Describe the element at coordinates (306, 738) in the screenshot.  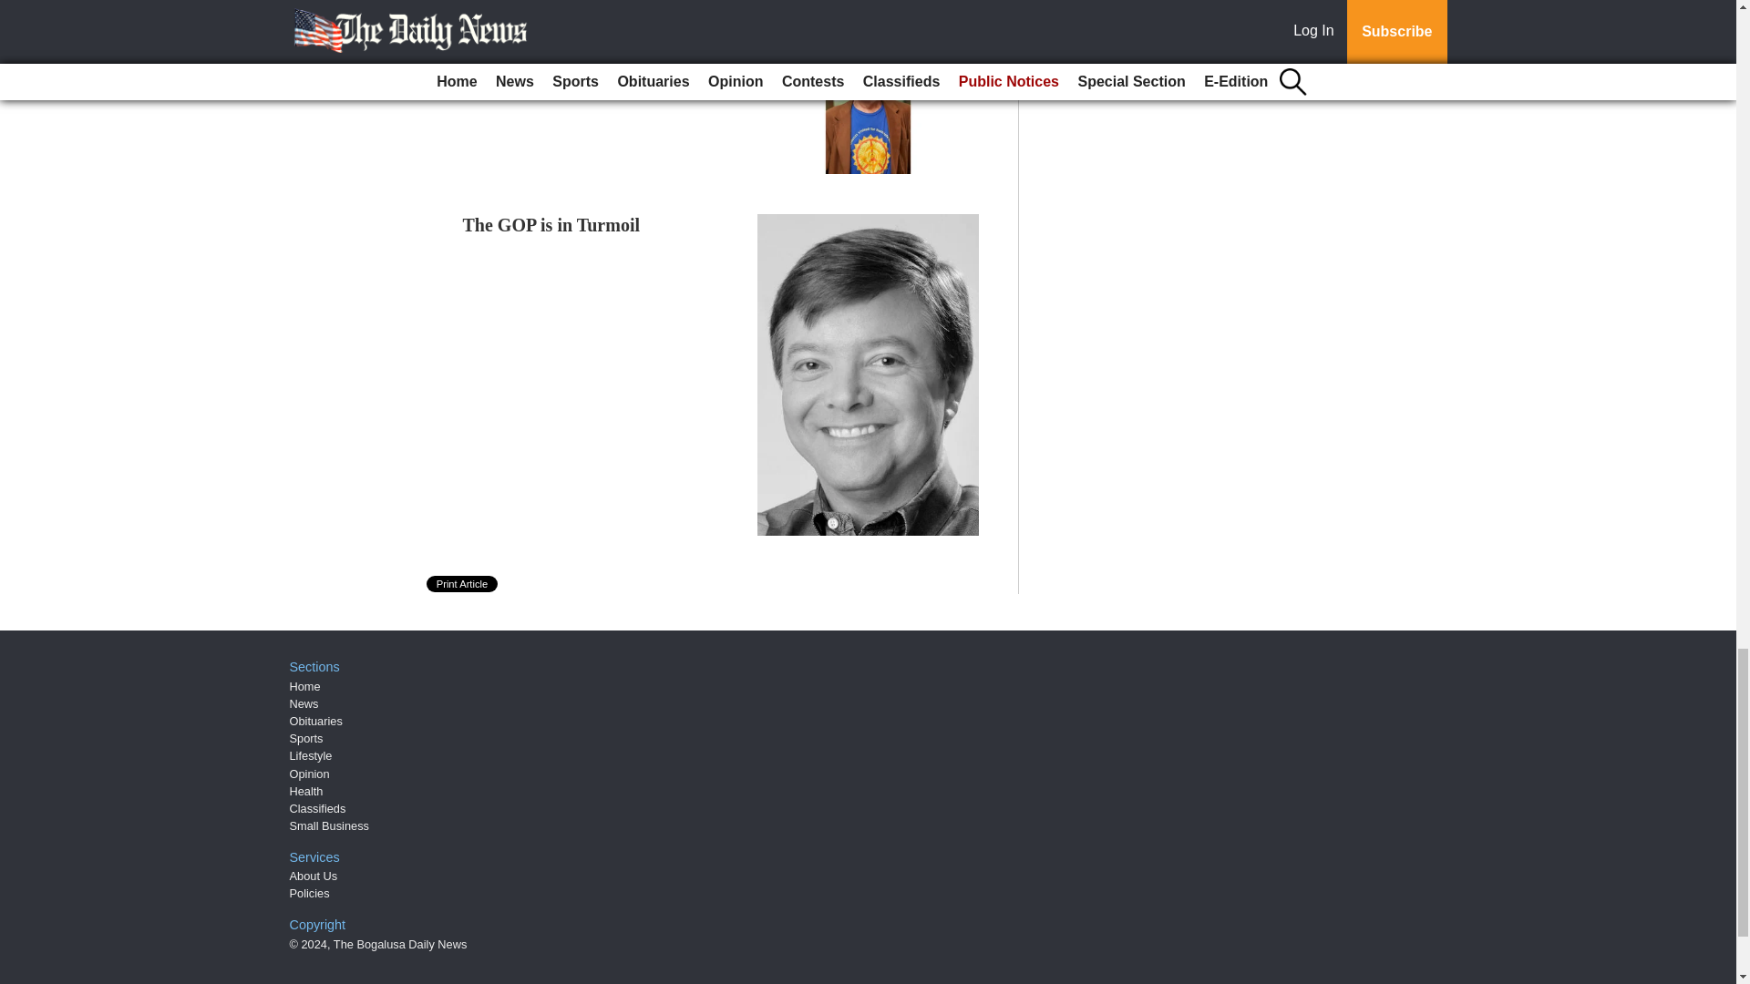
I see `Sports` at that location.